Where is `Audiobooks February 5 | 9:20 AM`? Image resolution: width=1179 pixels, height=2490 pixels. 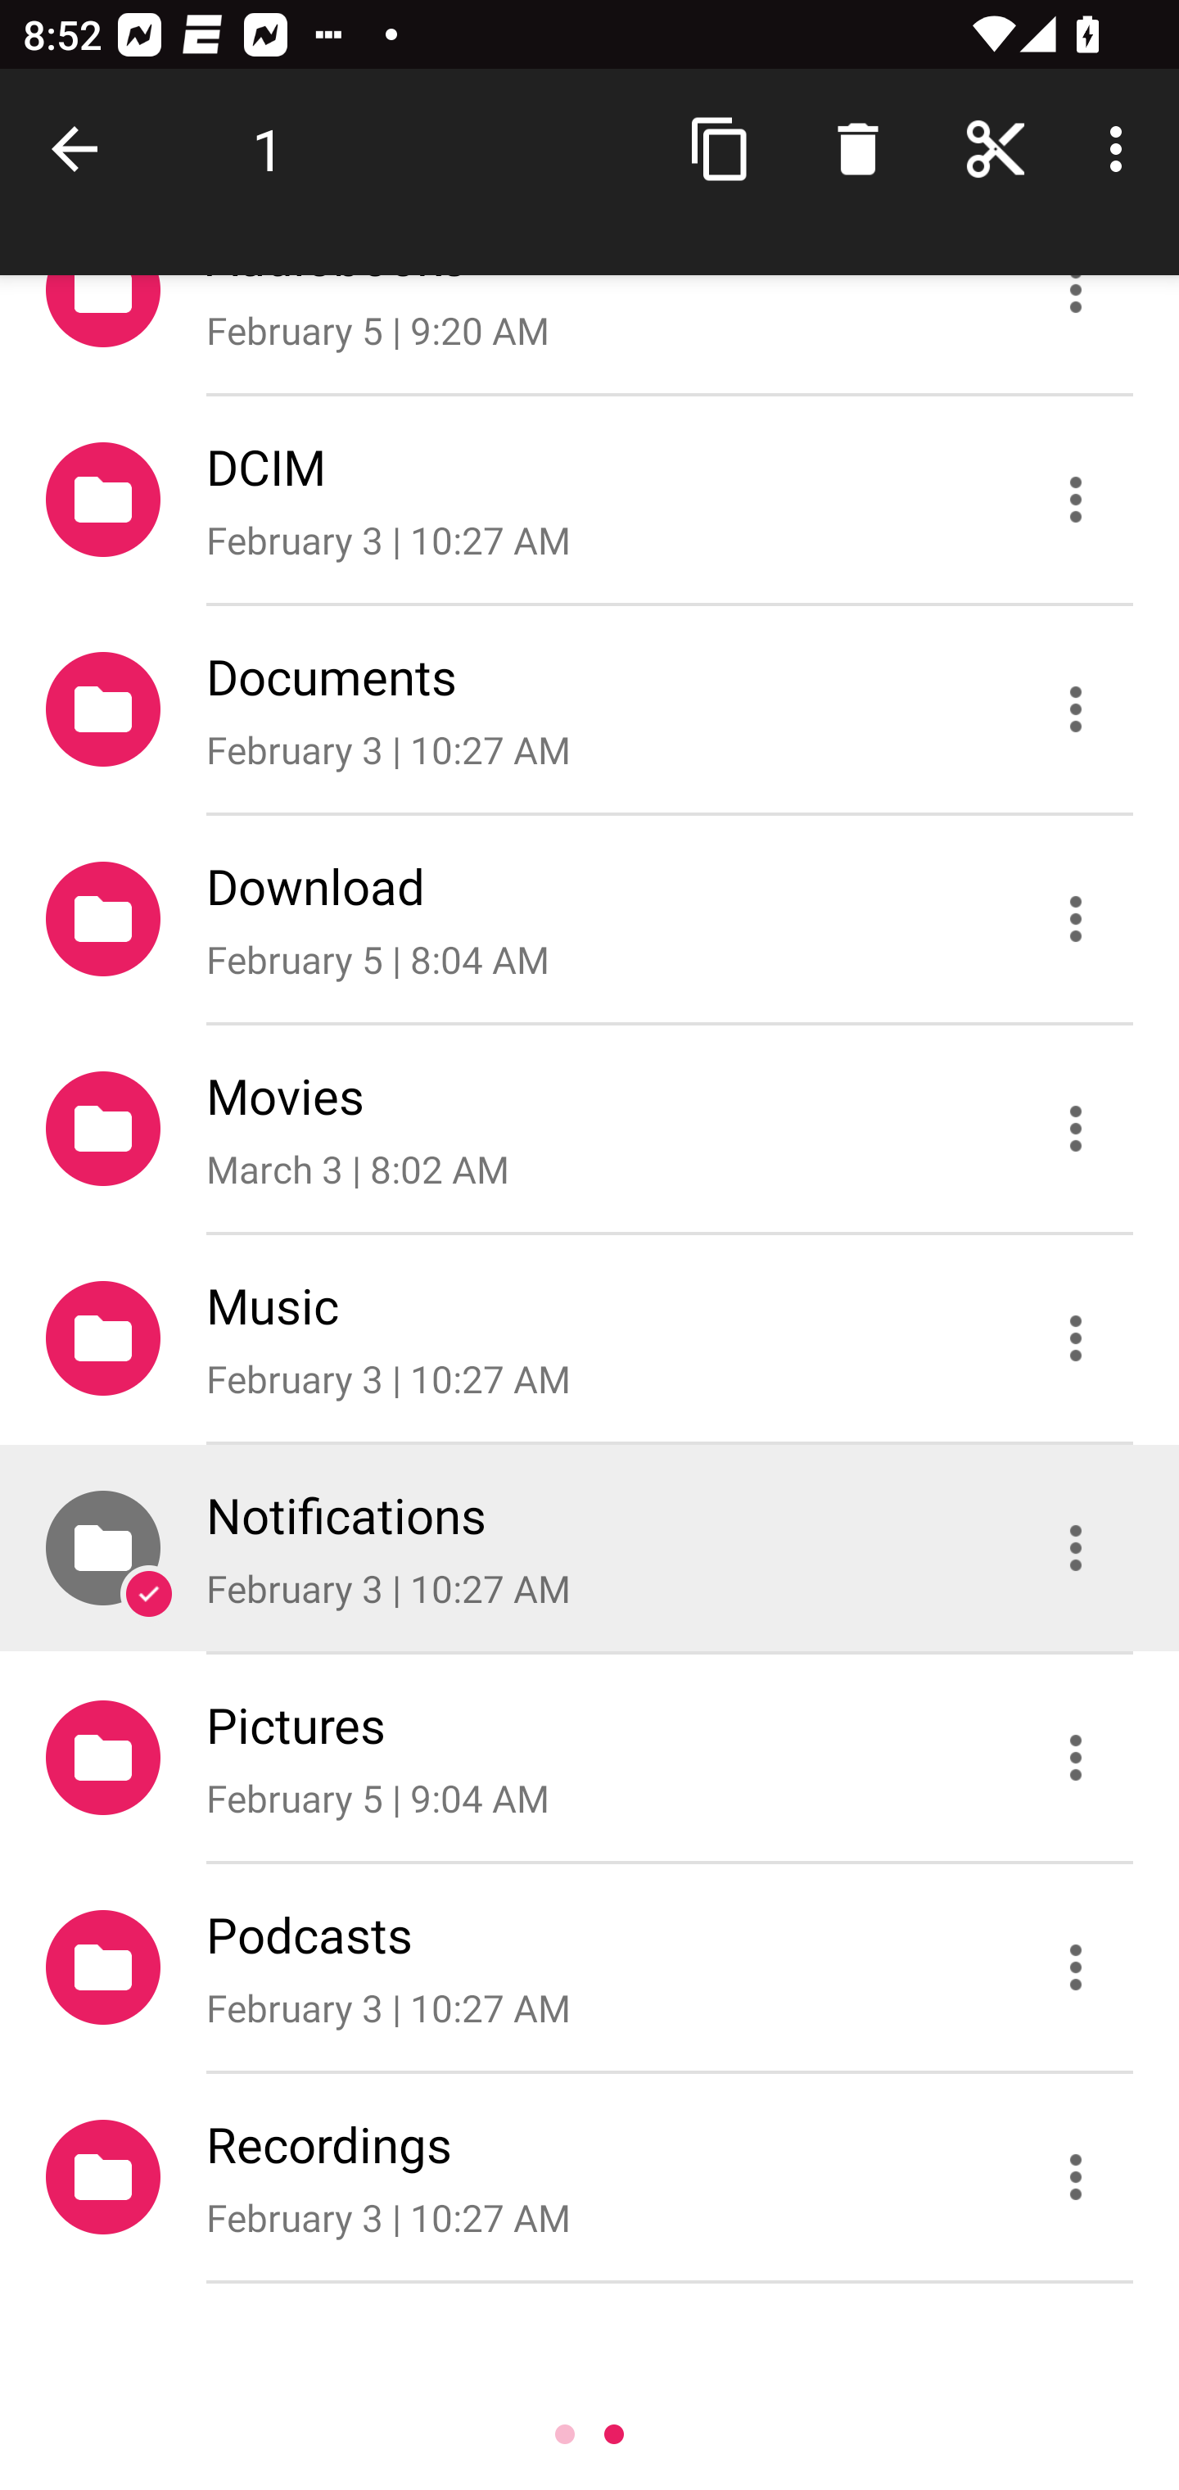 Audiobooks February 5 | 9:20 AM is located at coordinates (589, 334).